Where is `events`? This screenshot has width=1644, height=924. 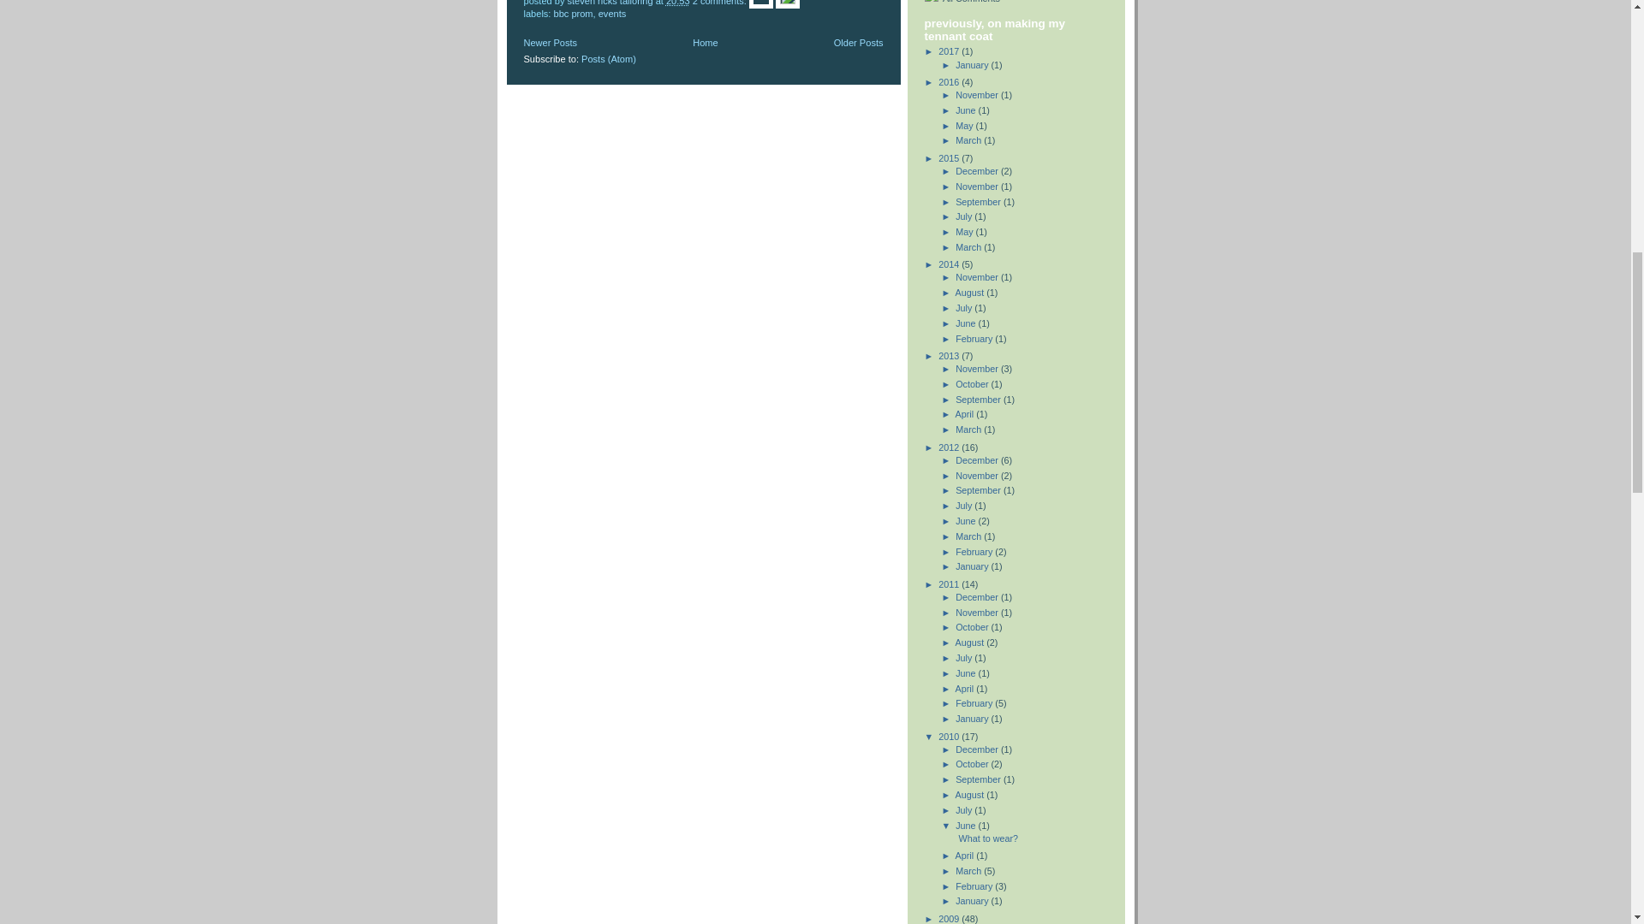 events is located at coordinates (611, 13).